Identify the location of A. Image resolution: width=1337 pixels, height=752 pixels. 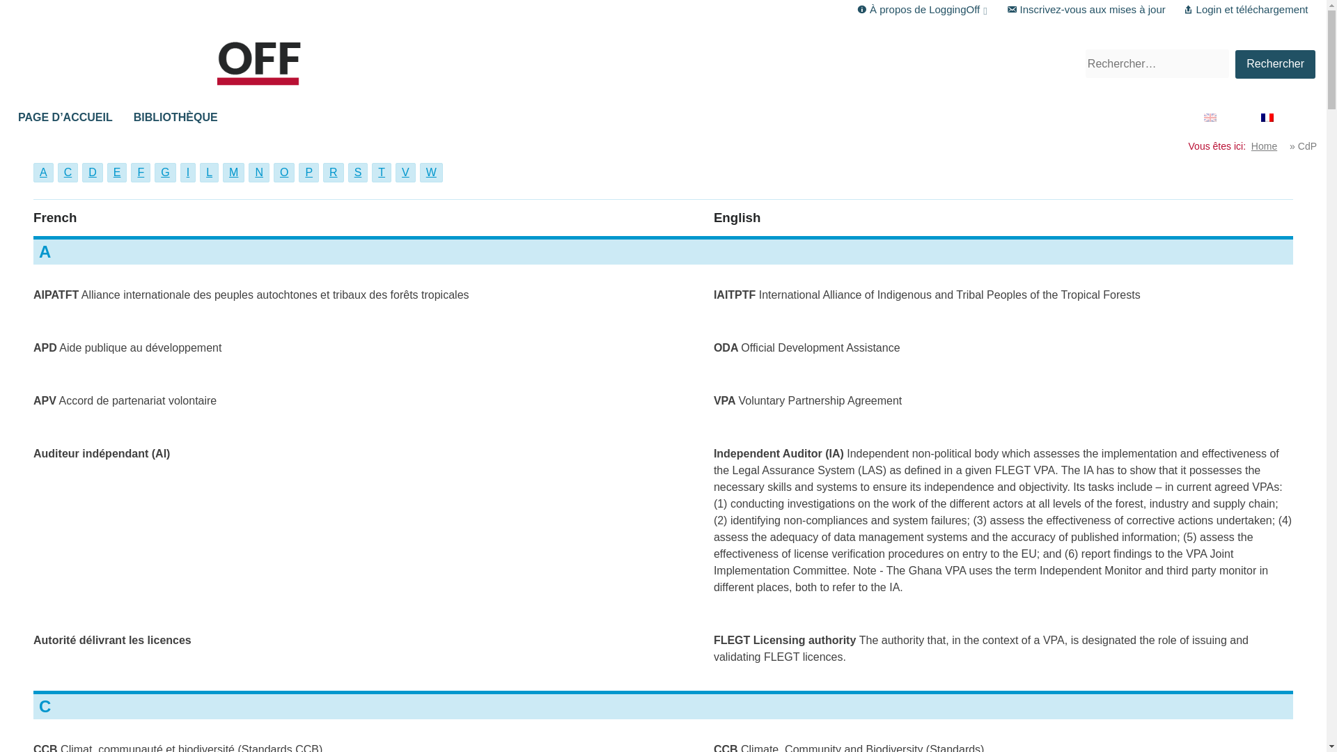
(43, 173).